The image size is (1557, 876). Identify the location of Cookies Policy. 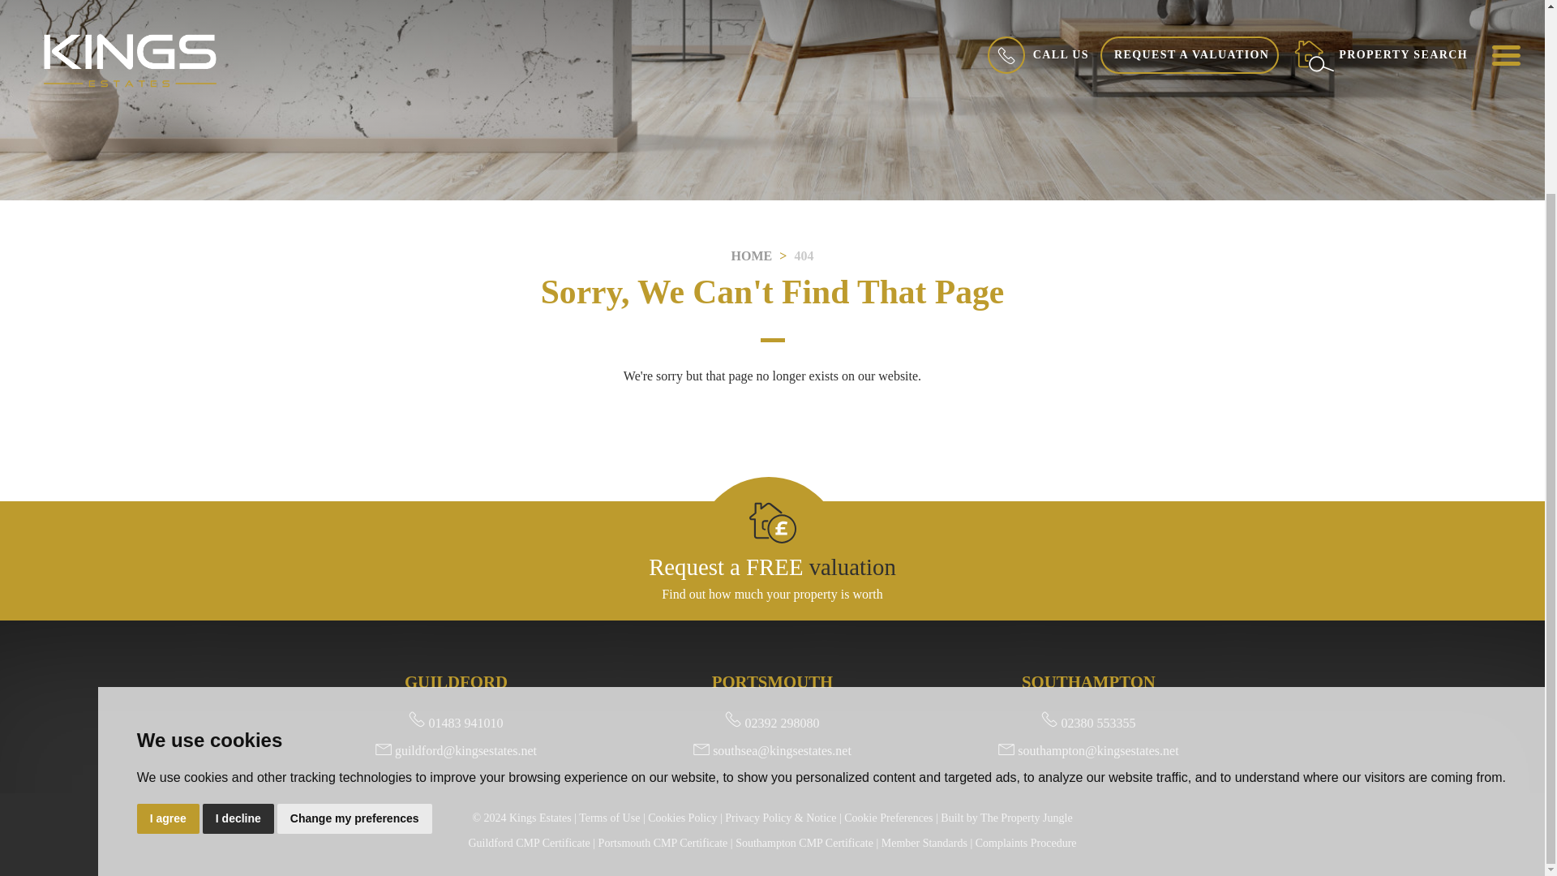
(681, 818).